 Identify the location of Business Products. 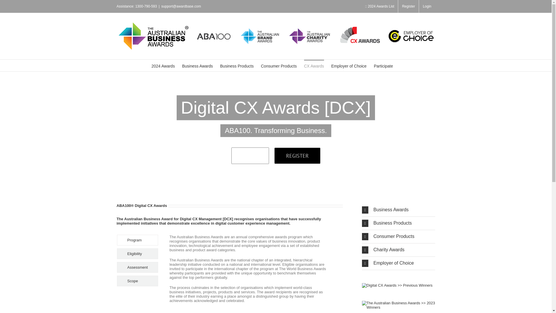
(398, 223).